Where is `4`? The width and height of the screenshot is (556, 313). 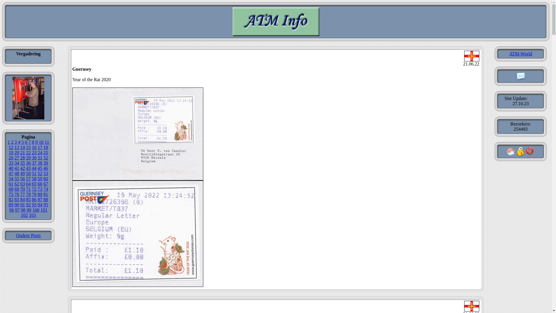 4 is located at coordinates (19, 142).